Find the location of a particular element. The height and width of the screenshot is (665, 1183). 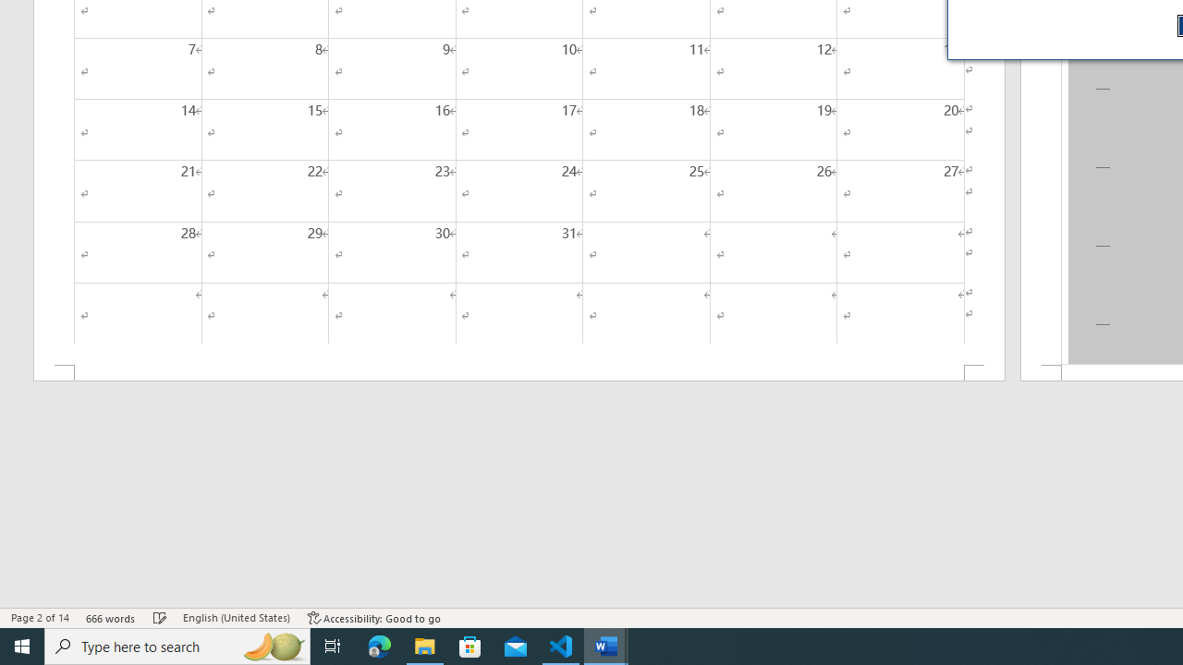

Language English (United States) is located at coordinates (237, 617).